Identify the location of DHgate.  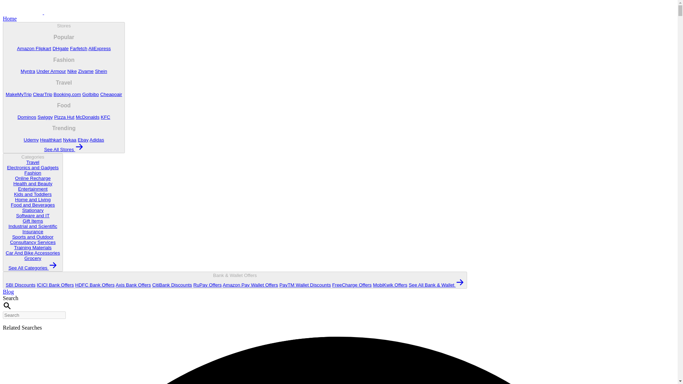
(60, 48).